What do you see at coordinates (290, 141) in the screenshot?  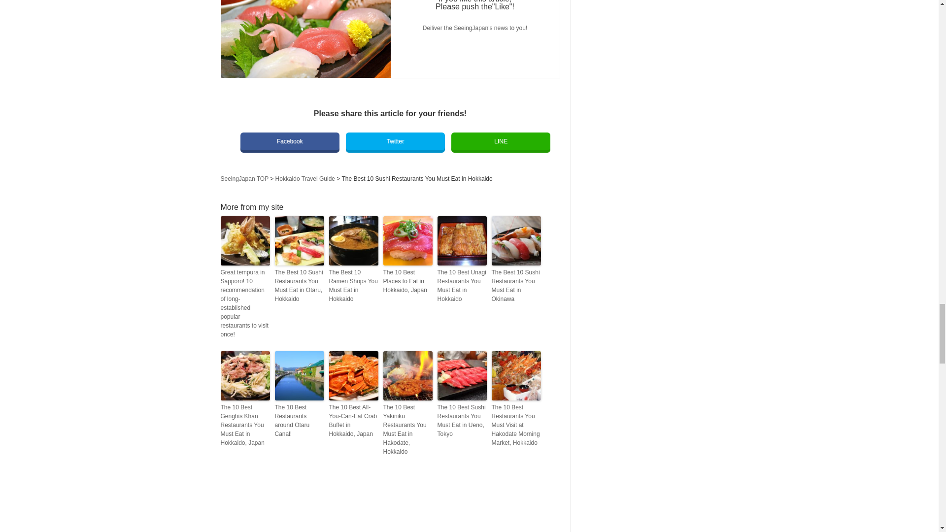 I see `Facebook` at bounding box center [290, 141].